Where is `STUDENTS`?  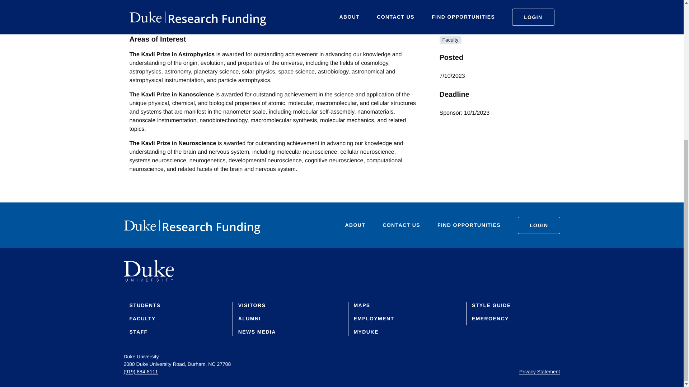 STUDENTS is located at coordinates (145, 305).